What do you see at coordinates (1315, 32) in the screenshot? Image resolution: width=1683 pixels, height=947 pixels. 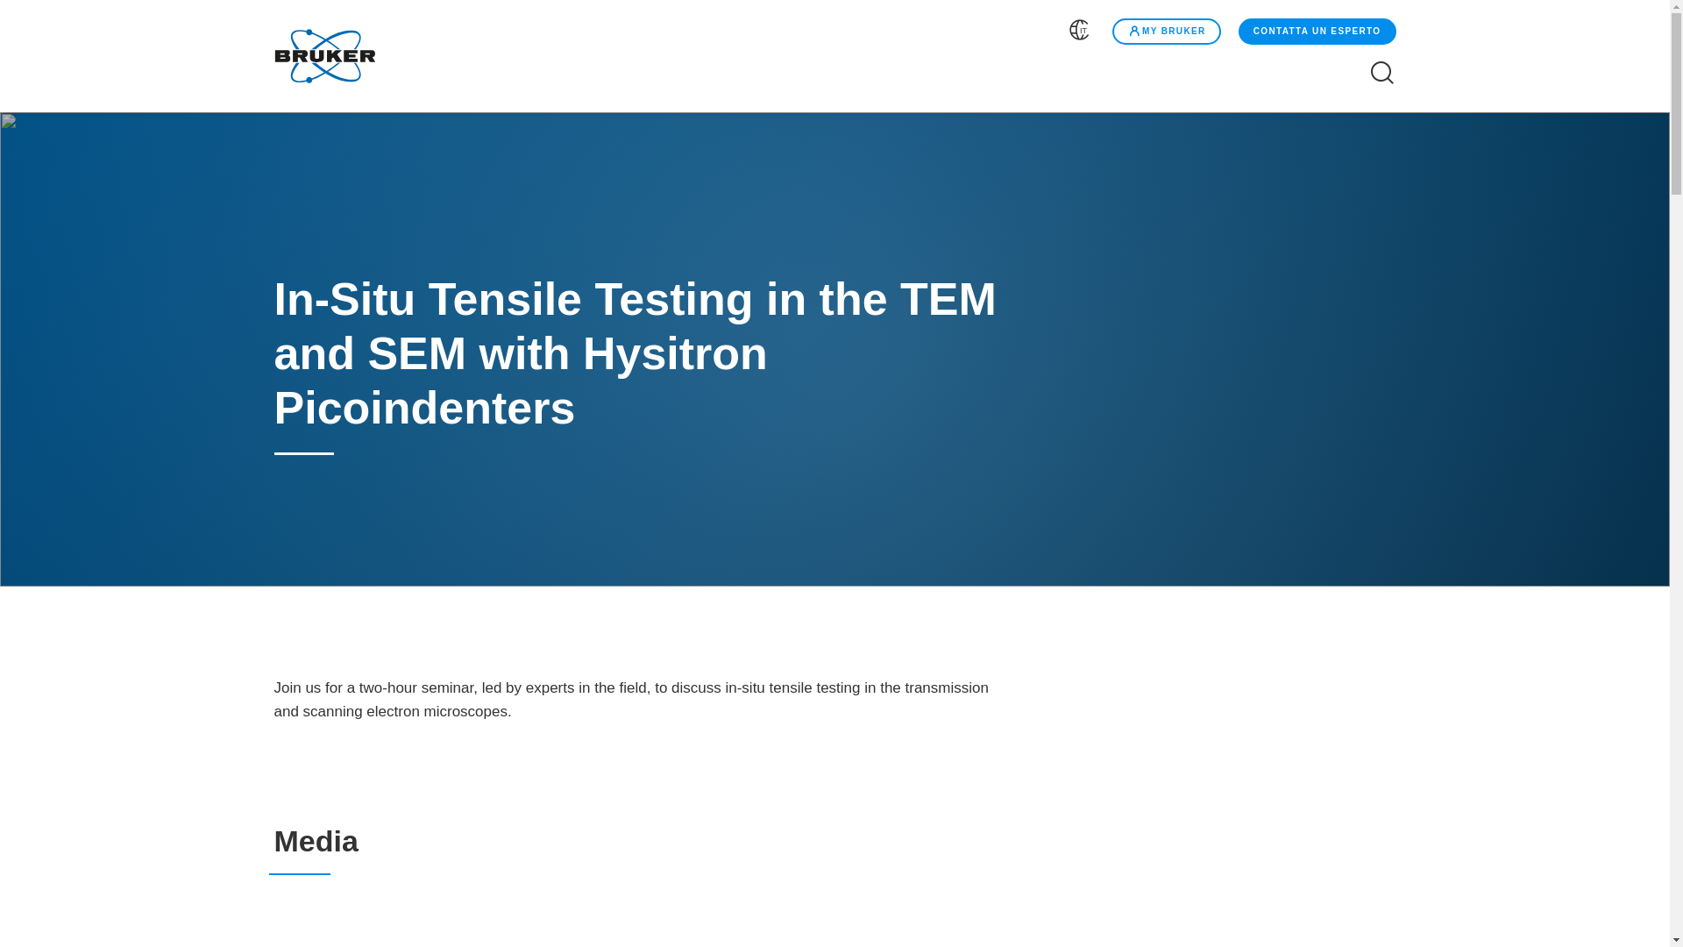 I see `CONTATTA UN ESPERTO` at bounding box center [1315, 32].